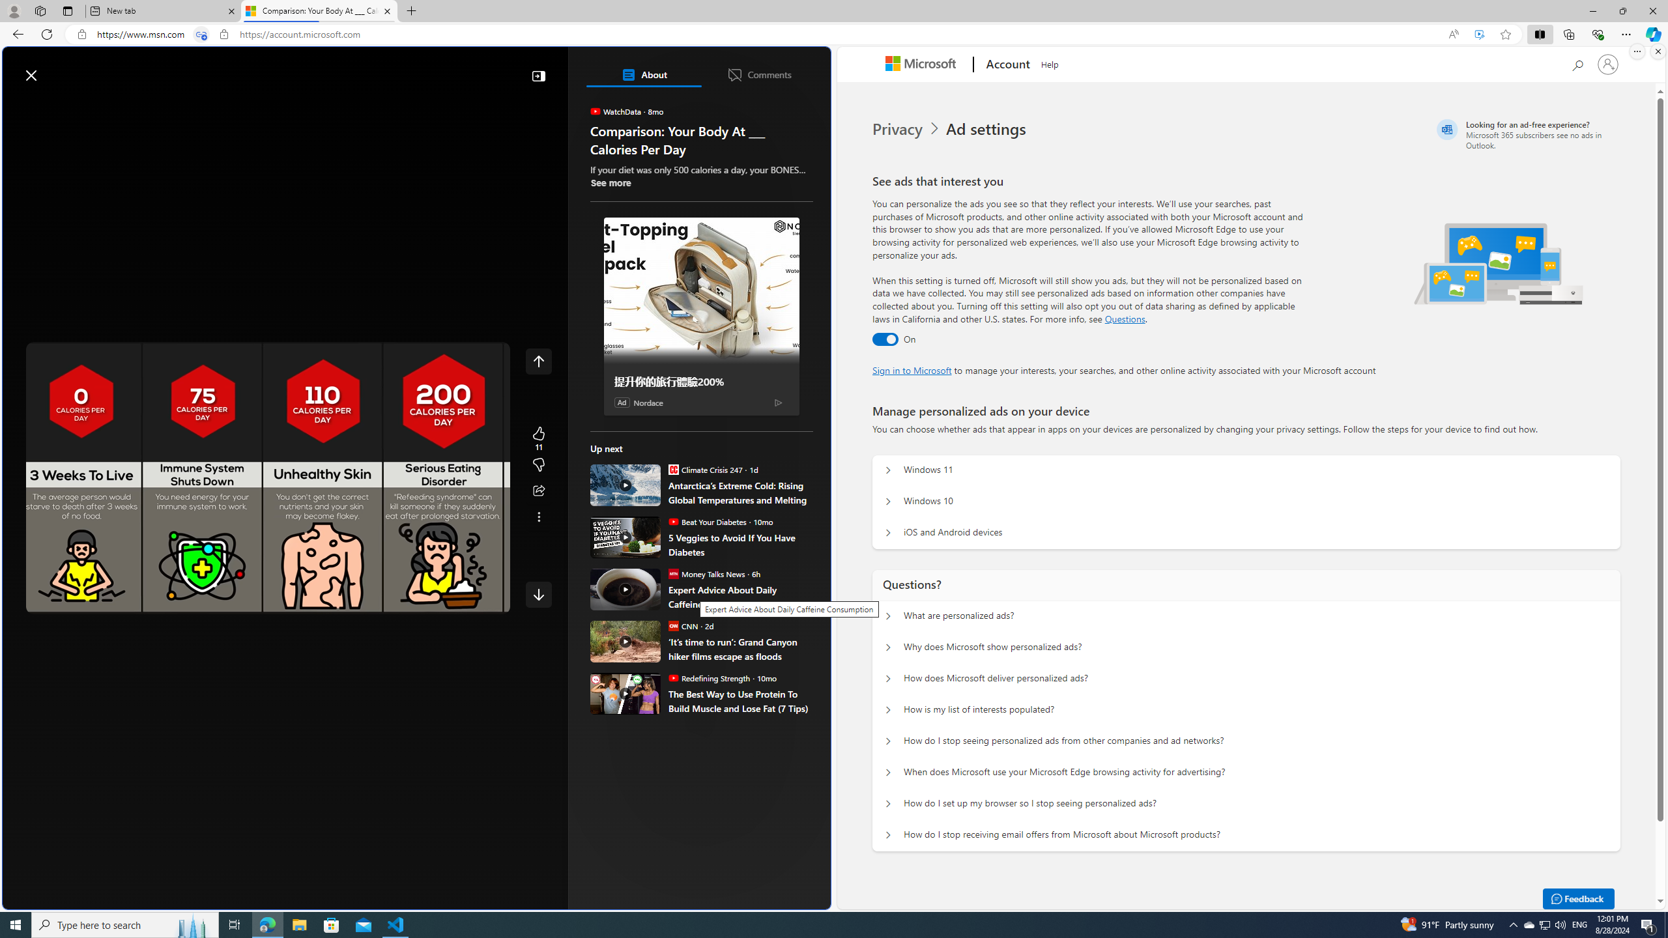 The width and height of the screenshot is (1668, 938). I want to click on App bar, so click(834, 35).